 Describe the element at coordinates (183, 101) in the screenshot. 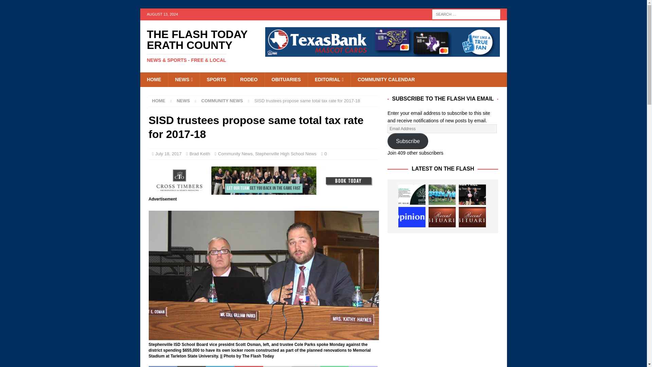

I see `NEWS` at that location.